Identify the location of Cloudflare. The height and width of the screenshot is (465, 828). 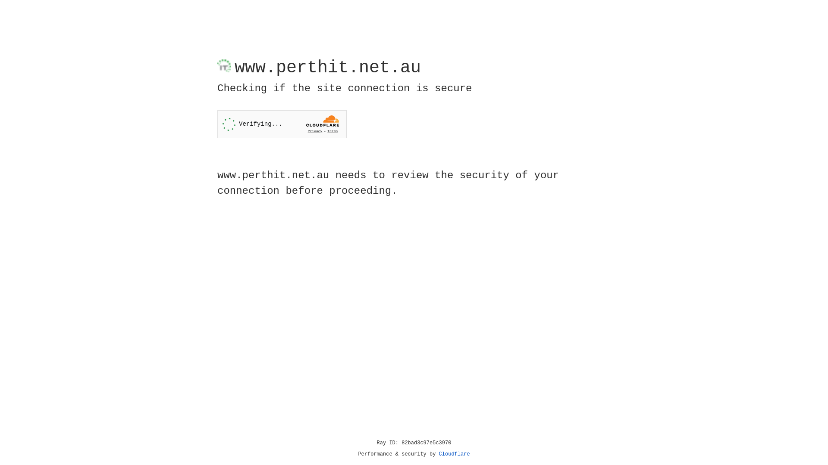
(455, 454).